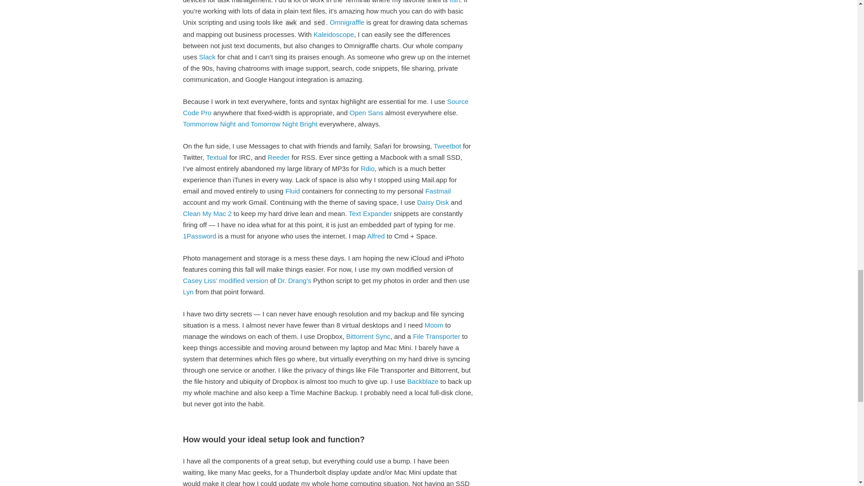 Image resolution: width=864 pixels, height=486 pixels. Describe the element at coordinates (207, 57) in the screenshot. I see `Slack` at that location.